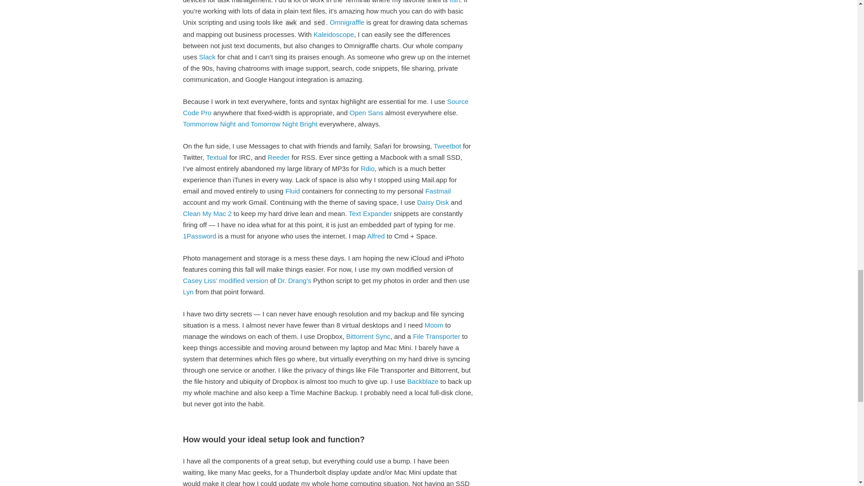 Image resolution: width=864 pixels, height=486 pixels. Describe the element at coordinates (207, 57) in the screenshot. I see `Slack` at that location.